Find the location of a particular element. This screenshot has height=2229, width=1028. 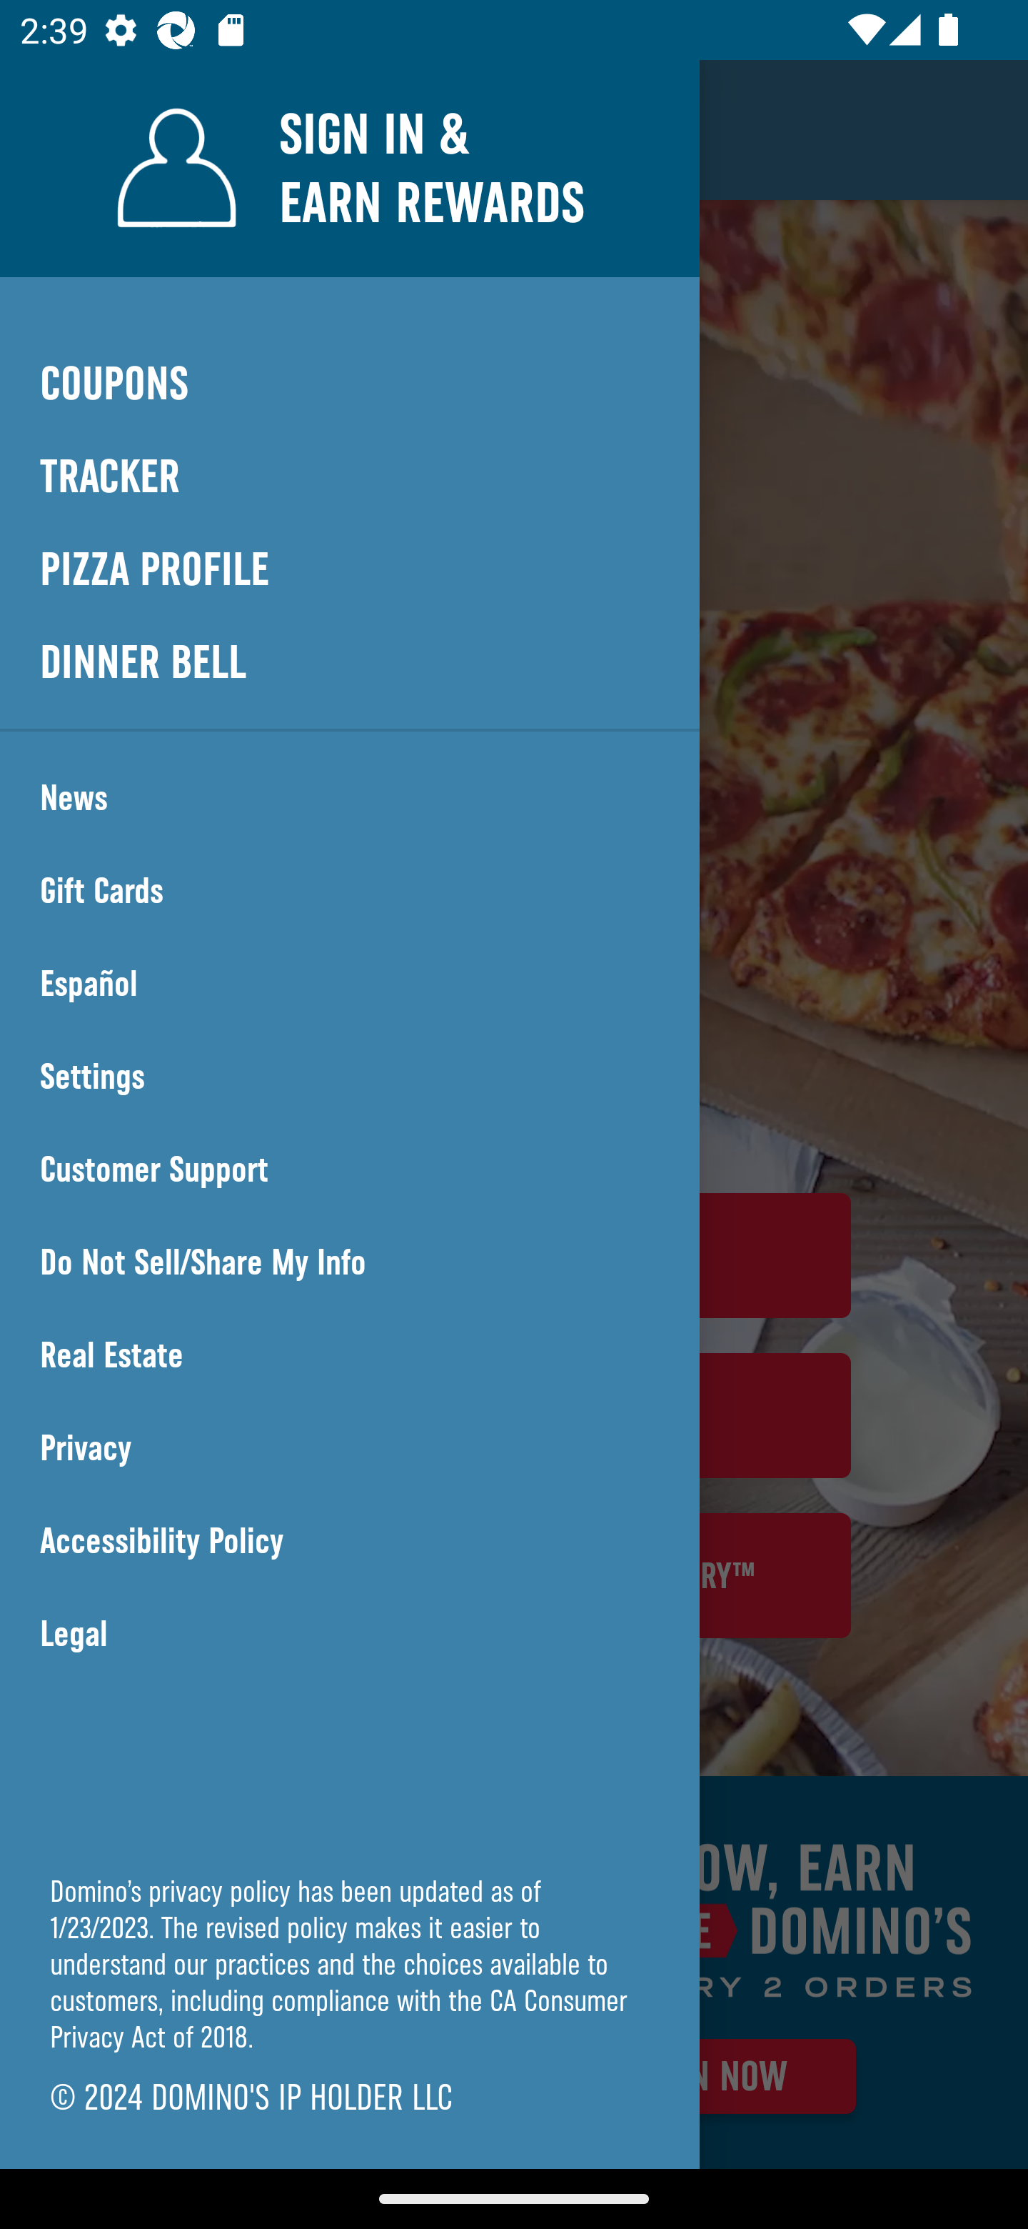

Do Not Sell/Share My Info is located at coordinates (350, 1262).